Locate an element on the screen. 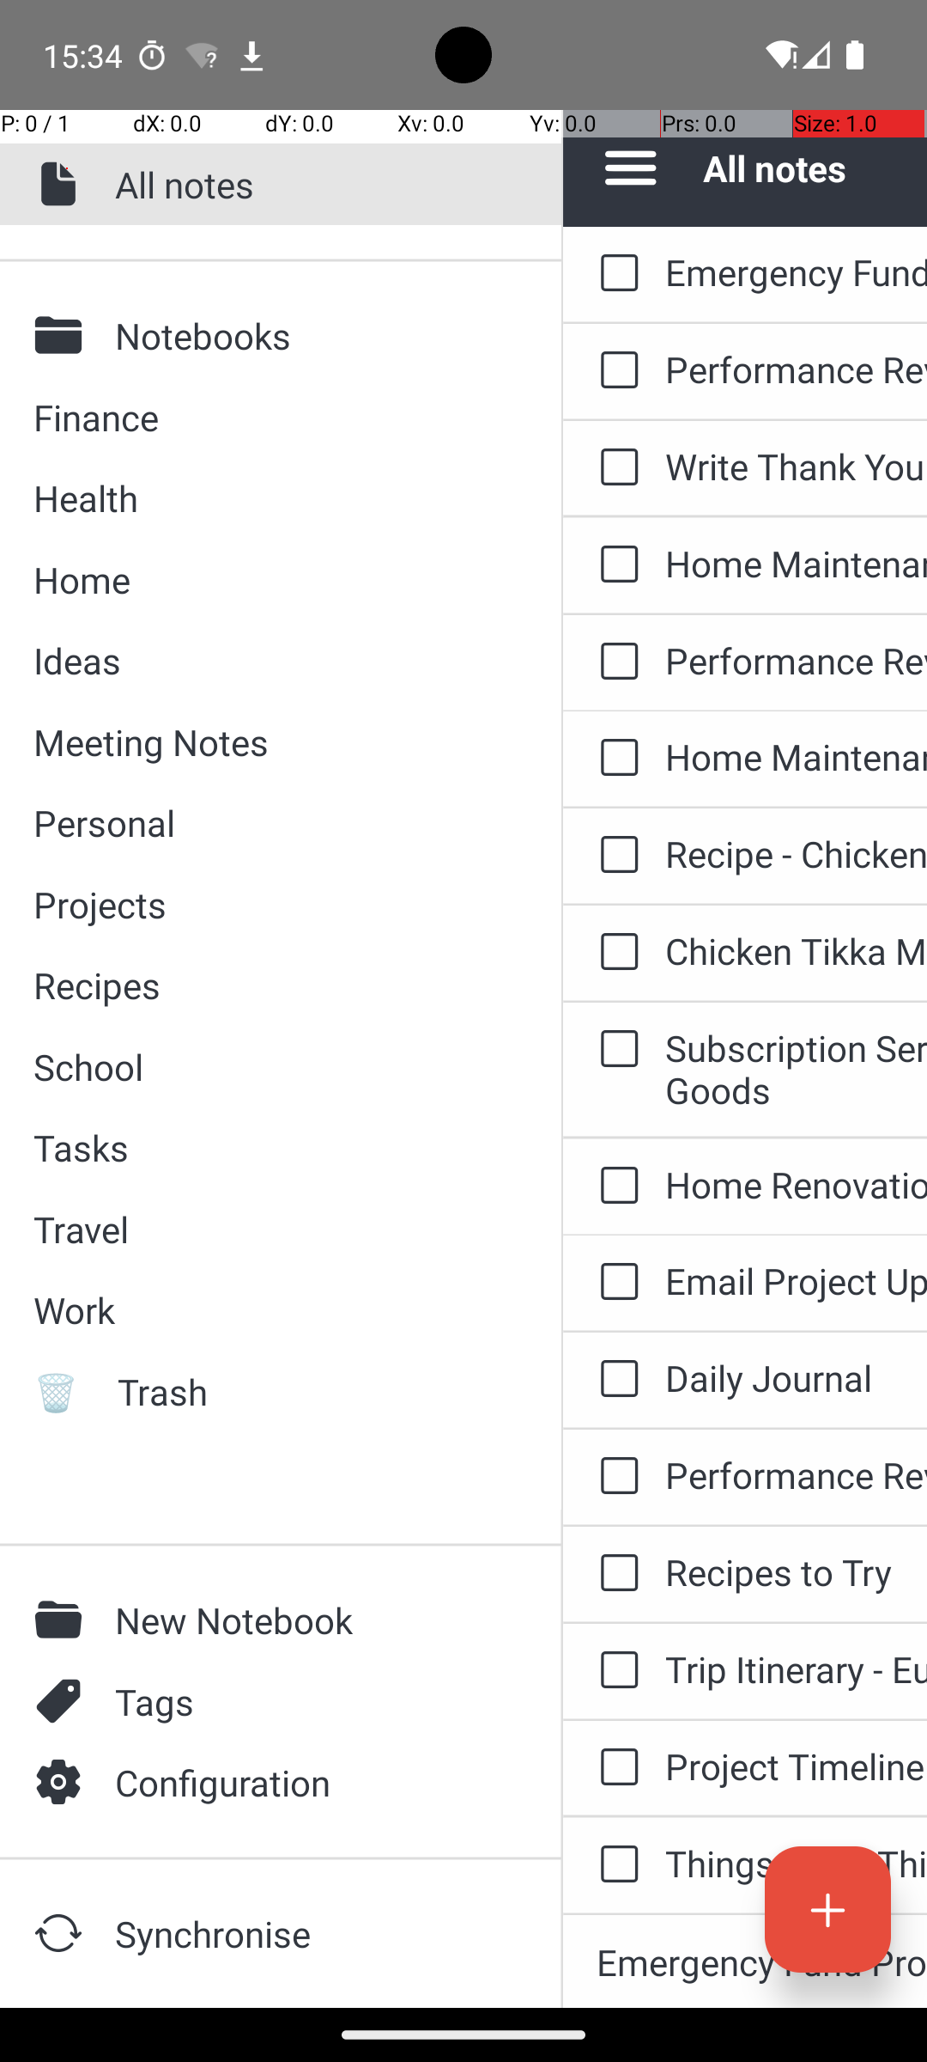 The image size is (927, 2062). to-do: Email Project Update to Client is located at coordinates (615, 1283).